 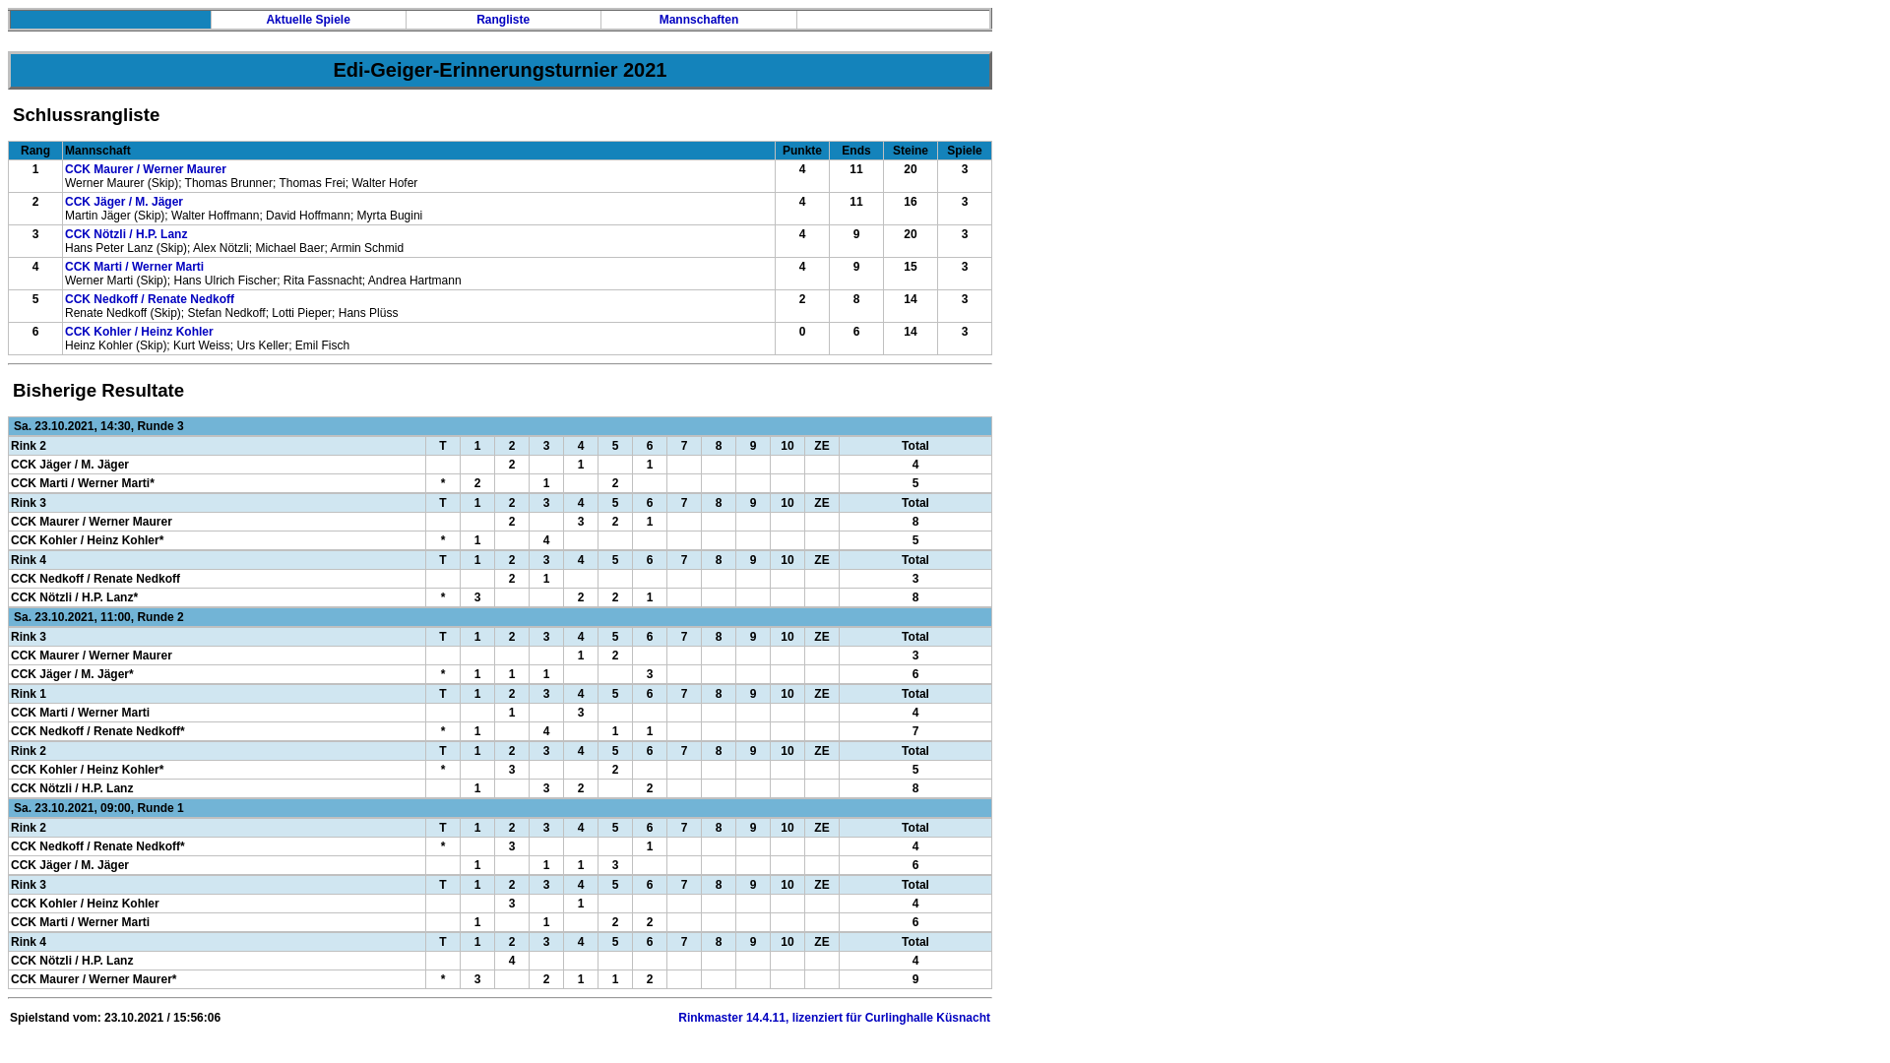 I want to click on CCK Marti / Werner Marti, so click(x=134, y=267).